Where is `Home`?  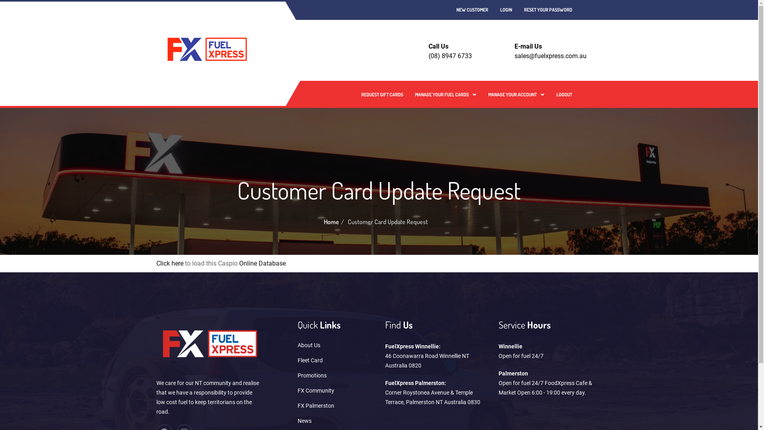
Home is located at coordinates (331, 222).